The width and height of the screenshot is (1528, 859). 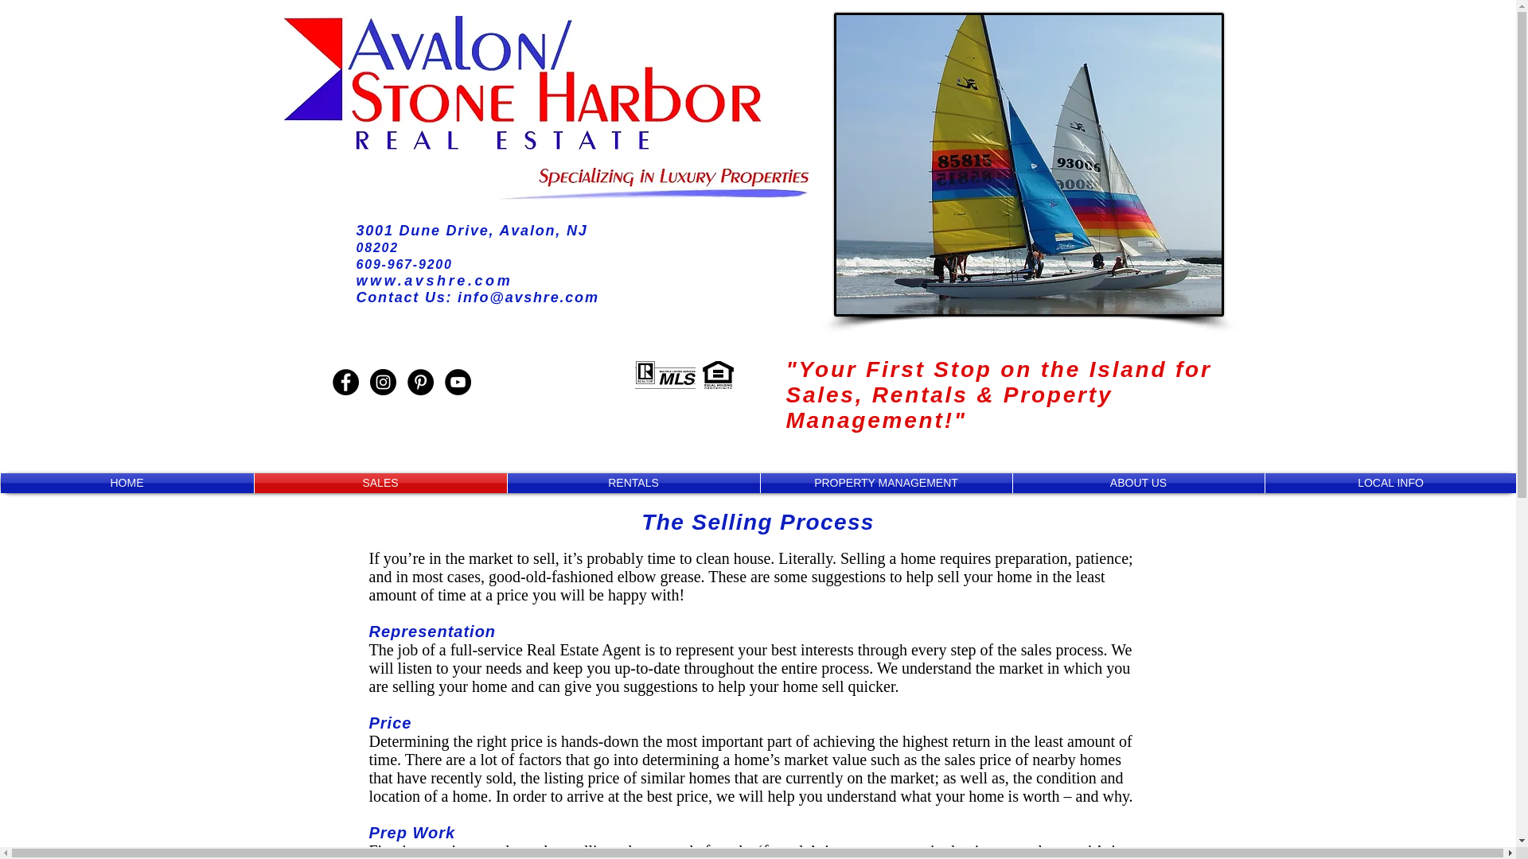 I want to click on HOME, so click(x=127, y=483).